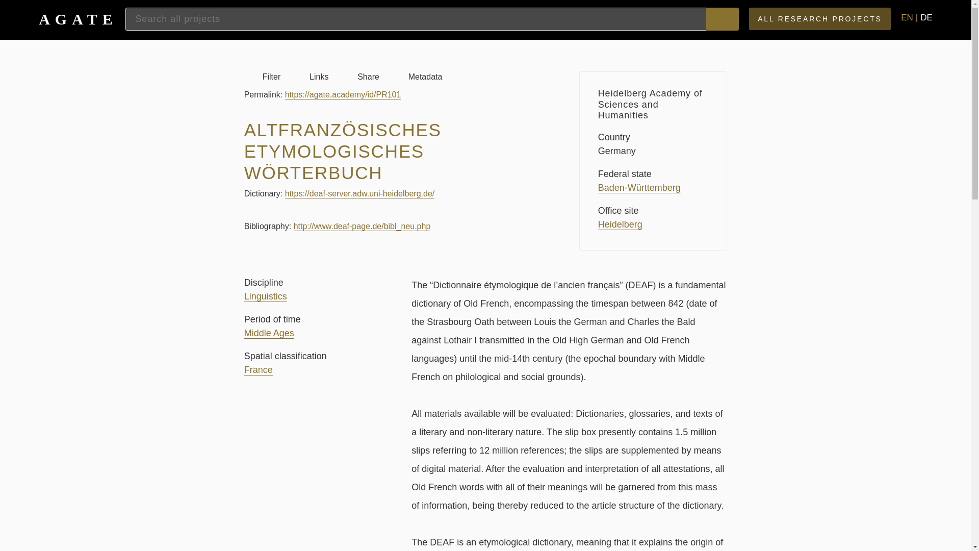 This screenshot has height=551, width=979. Describe the element at coordinates (926, 17) in the screenshot. I see `DE` at that location.